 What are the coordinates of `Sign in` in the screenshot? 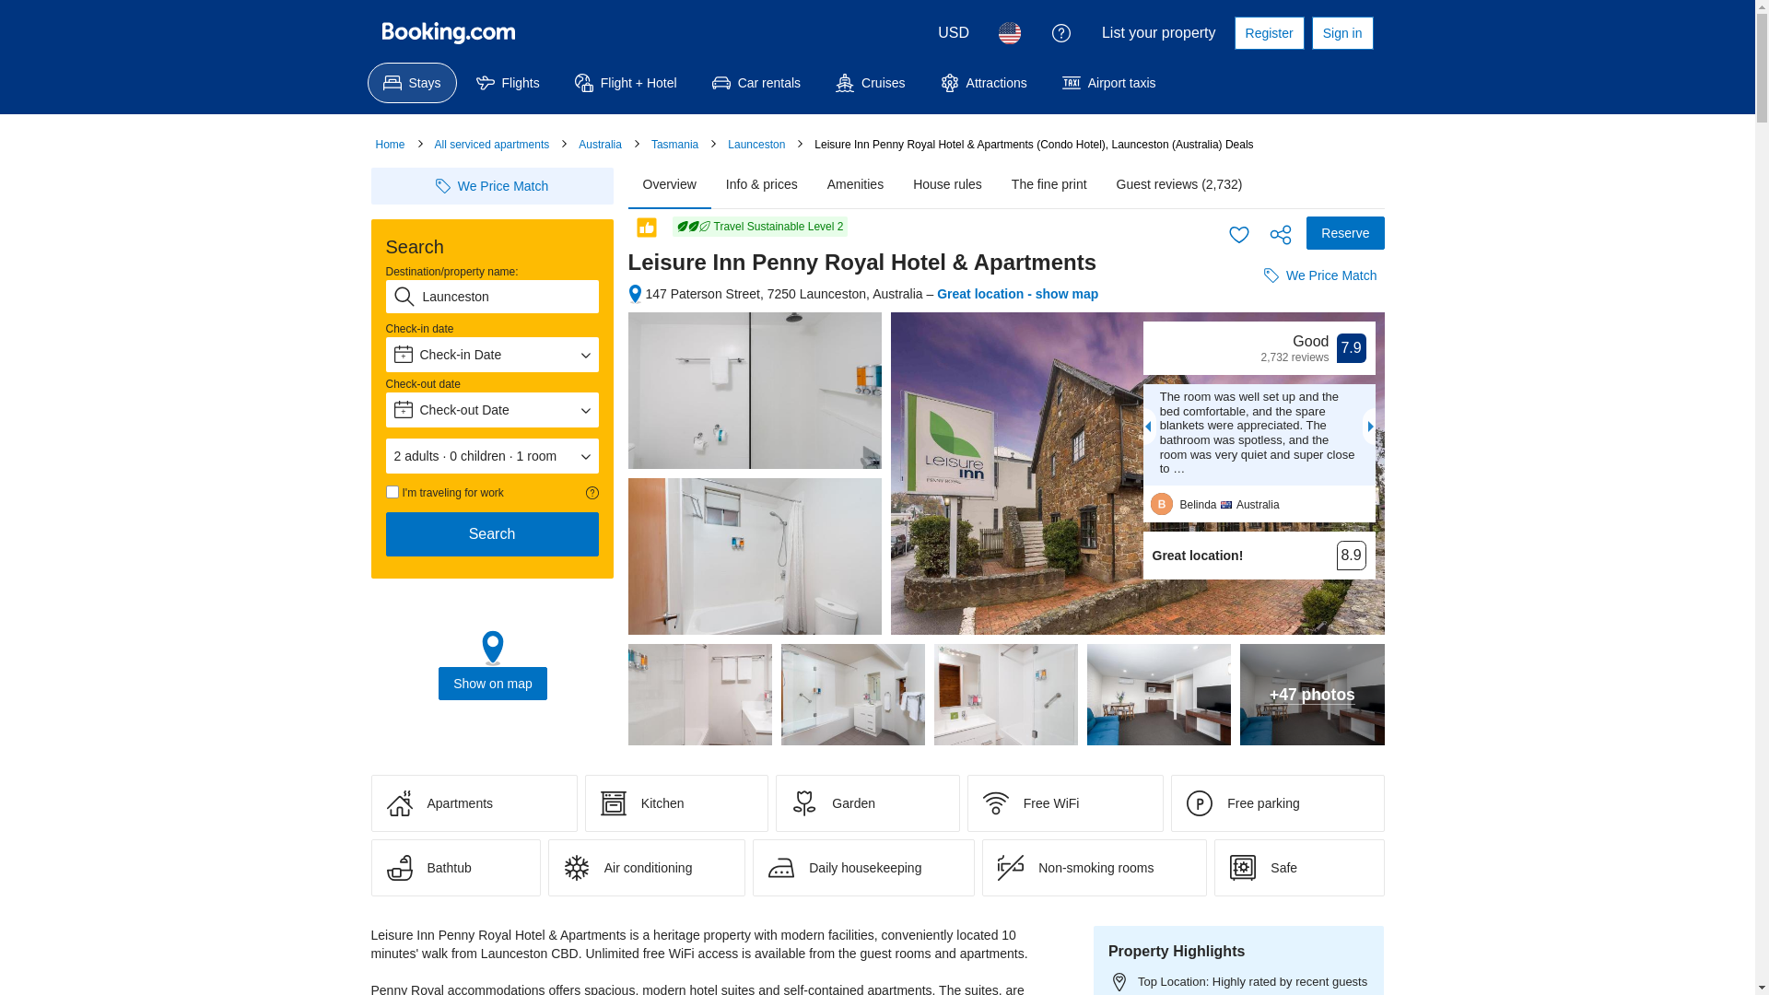 It's located at (1343, 33).